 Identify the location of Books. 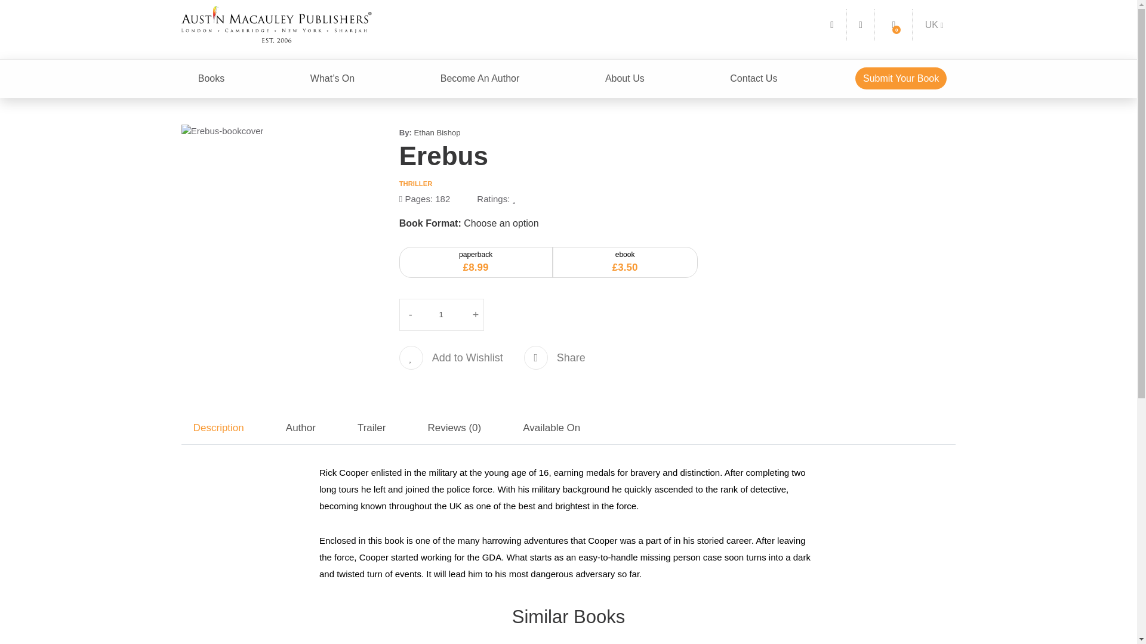
(211, 79).